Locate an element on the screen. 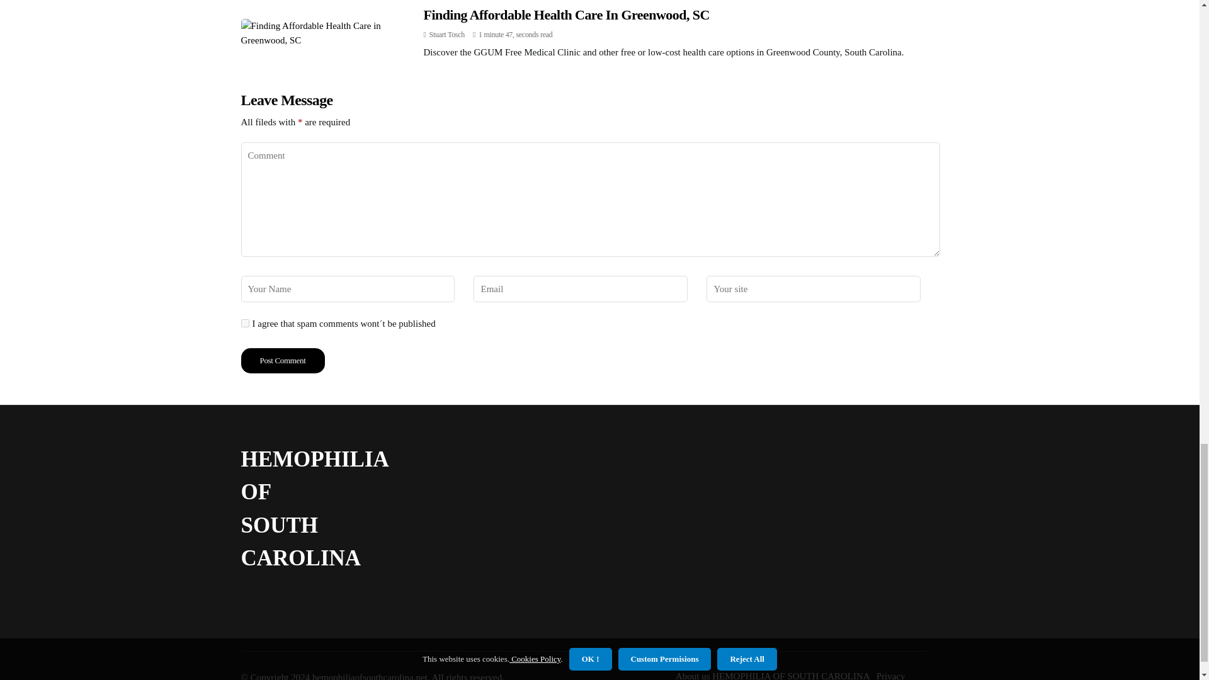 Image resolution: width=1209 pixels, height=680 pixels. Post Comment is located at coordinates (282, 360).